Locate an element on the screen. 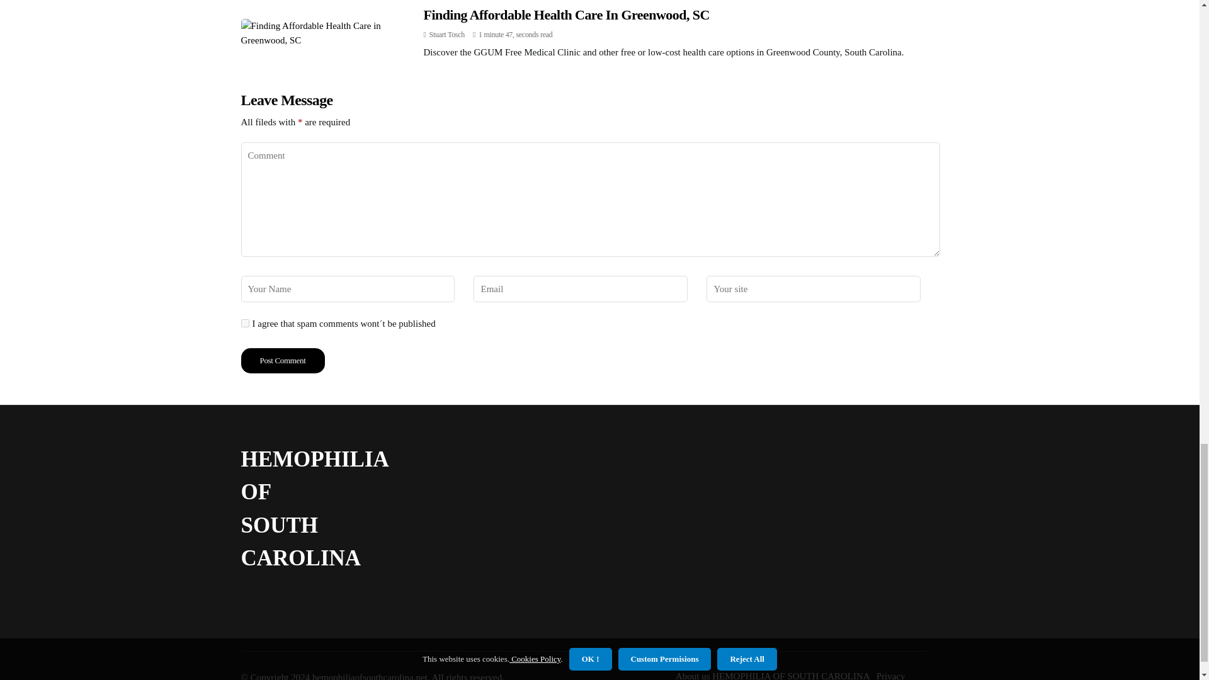 Image resolution: width=1209 pixels, height=680 pixels. Post Comment is located at coordinates (282, 360).